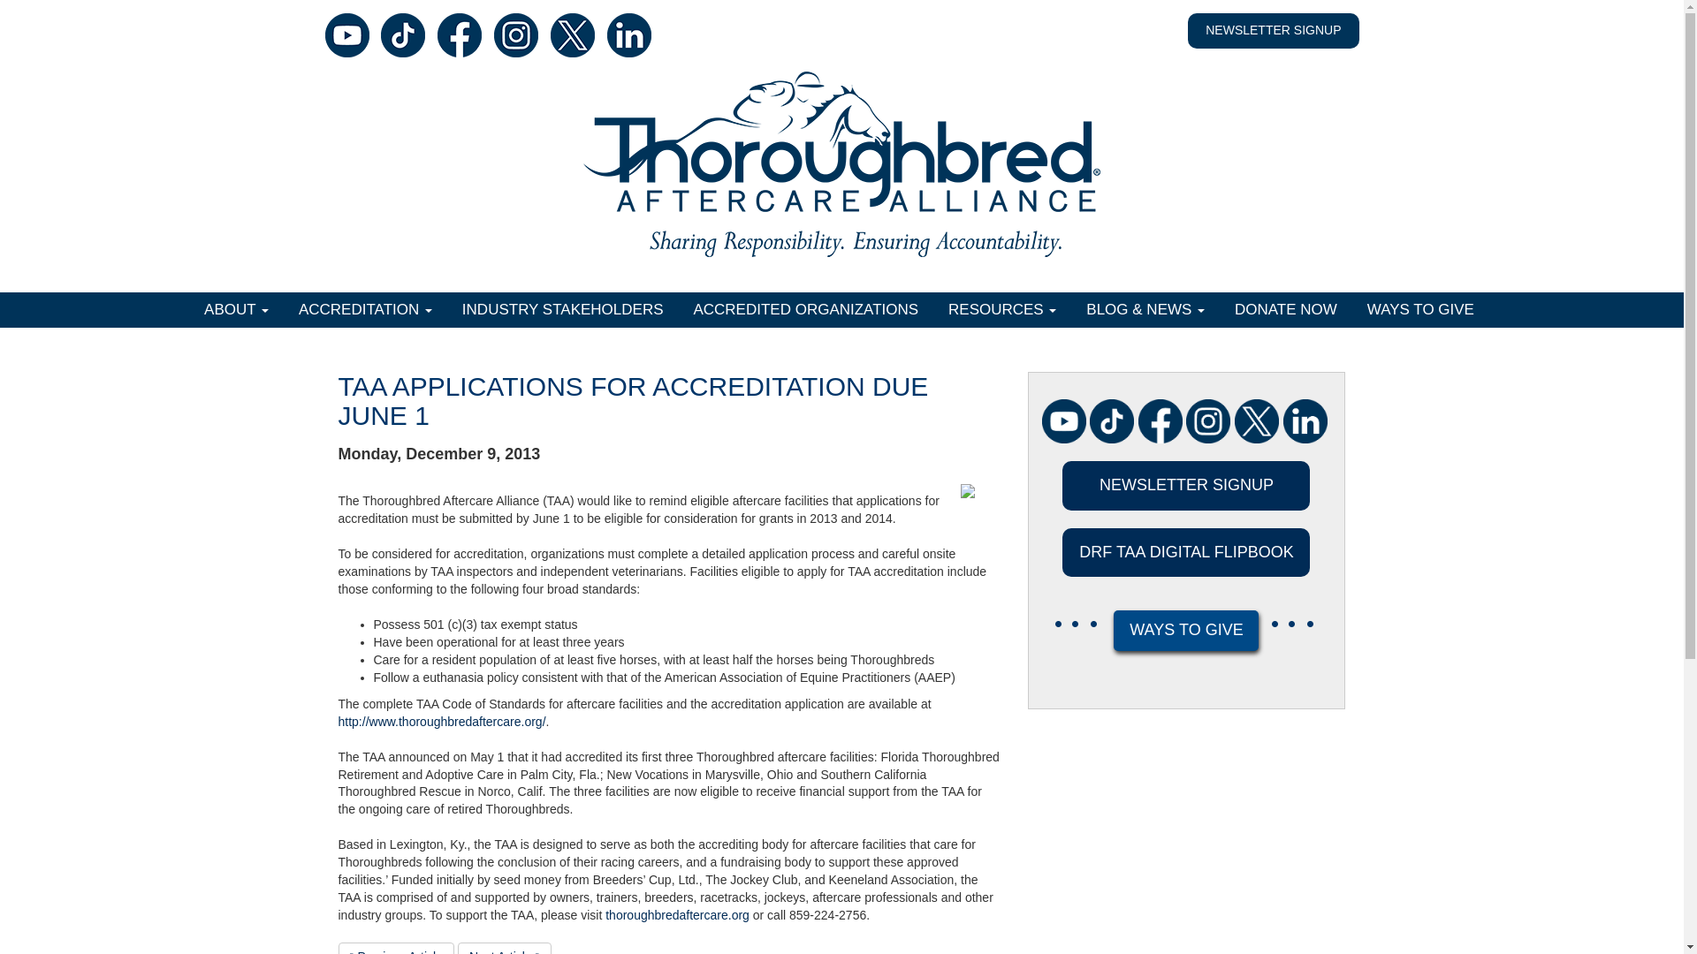  What do you see at coordinates (1423, 309) in the screenshot?
I see `WAYS TO GIVE` at bounding box center [1423, 309].